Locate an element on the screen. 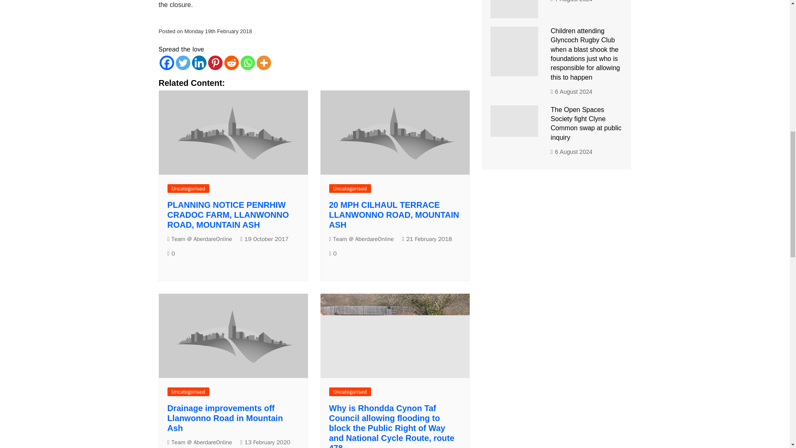 The image size is (796, 448). More is located at coordinates (263, 62).